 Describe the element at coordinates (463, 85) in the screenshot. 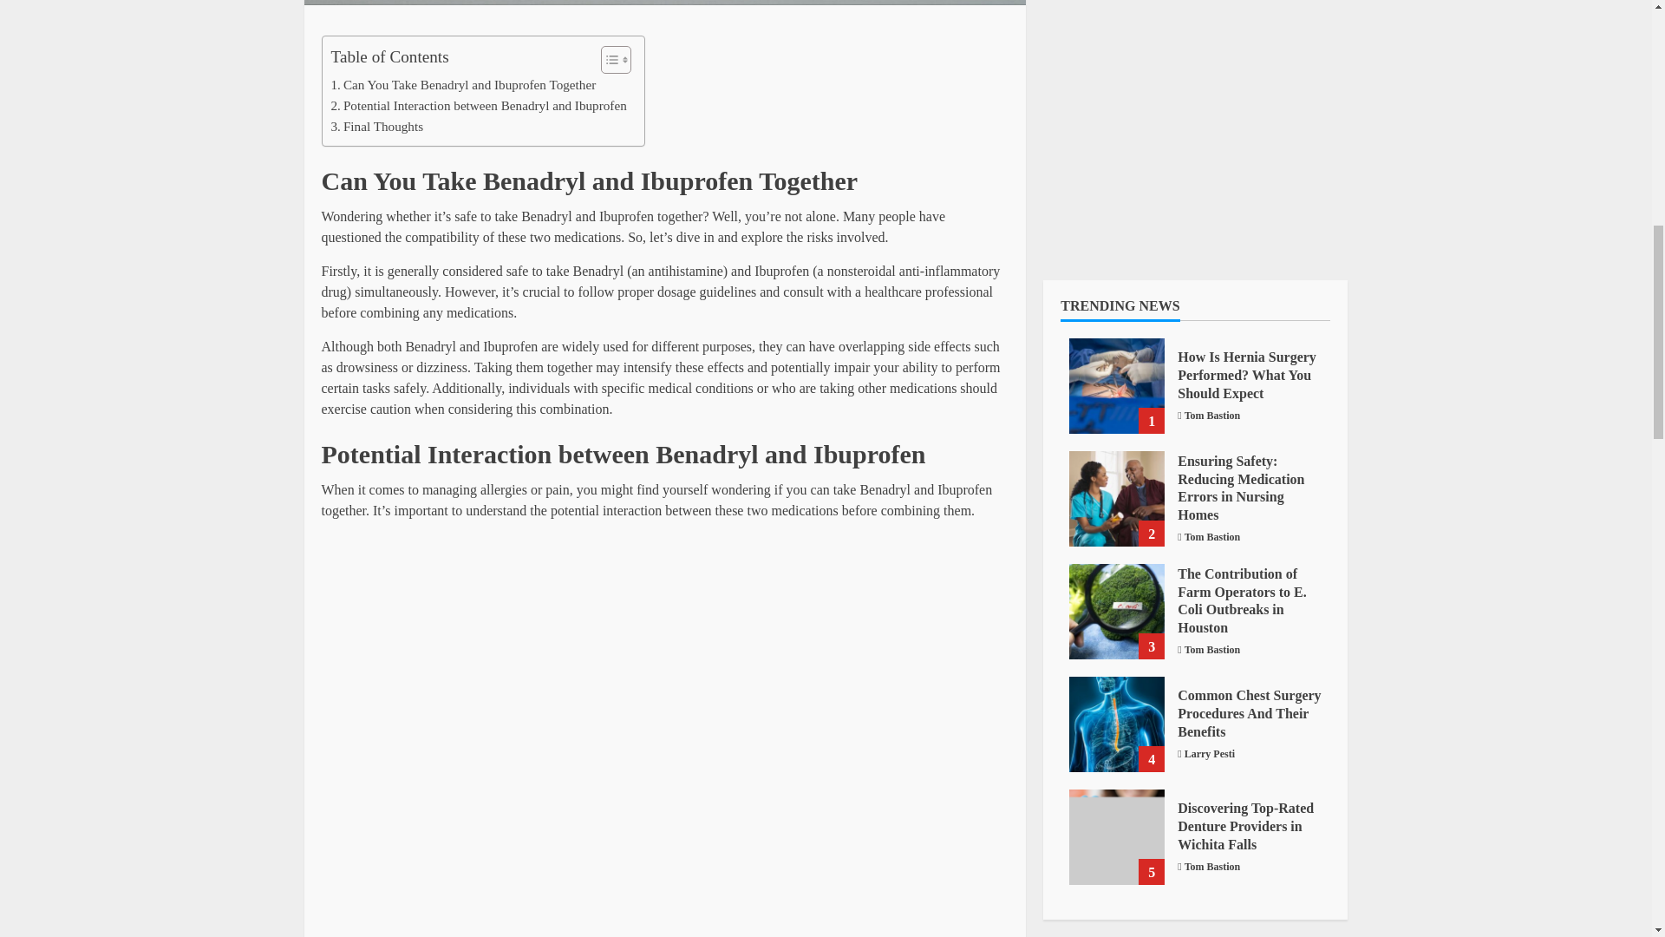

I see `Can You Take Benadryl and Ibuprofen Together` at that location.